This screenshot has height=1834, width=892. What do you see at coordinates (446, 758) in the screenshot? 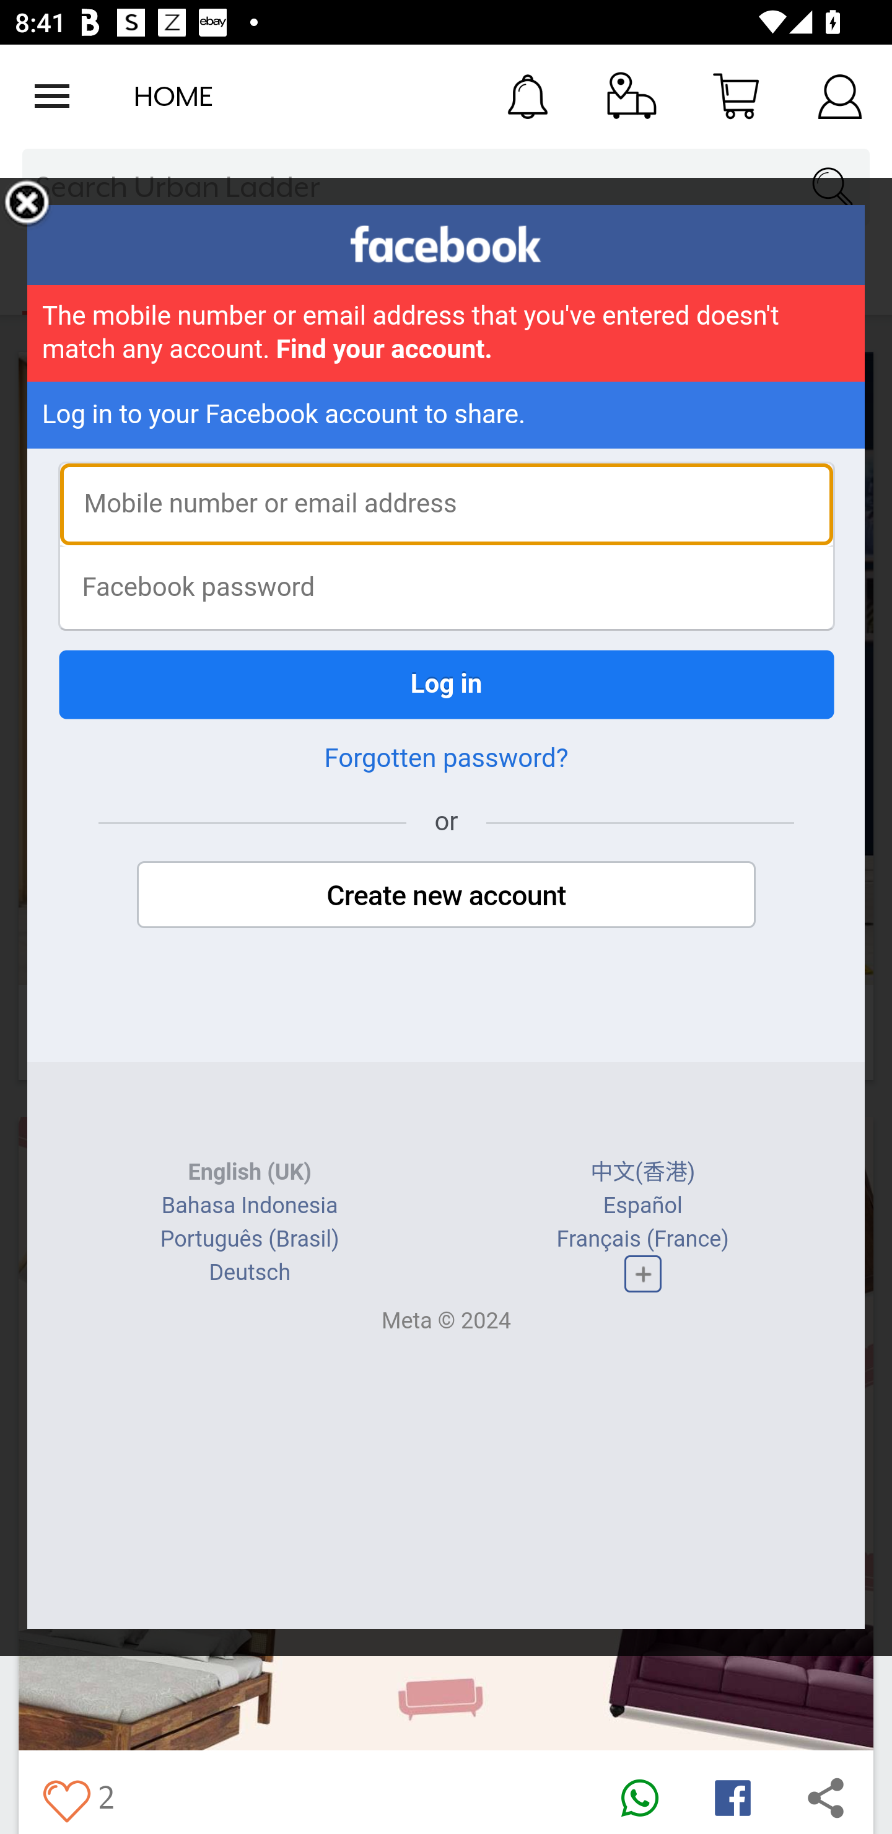
I see `Forgotten password?` at bounding box center [446, 758].